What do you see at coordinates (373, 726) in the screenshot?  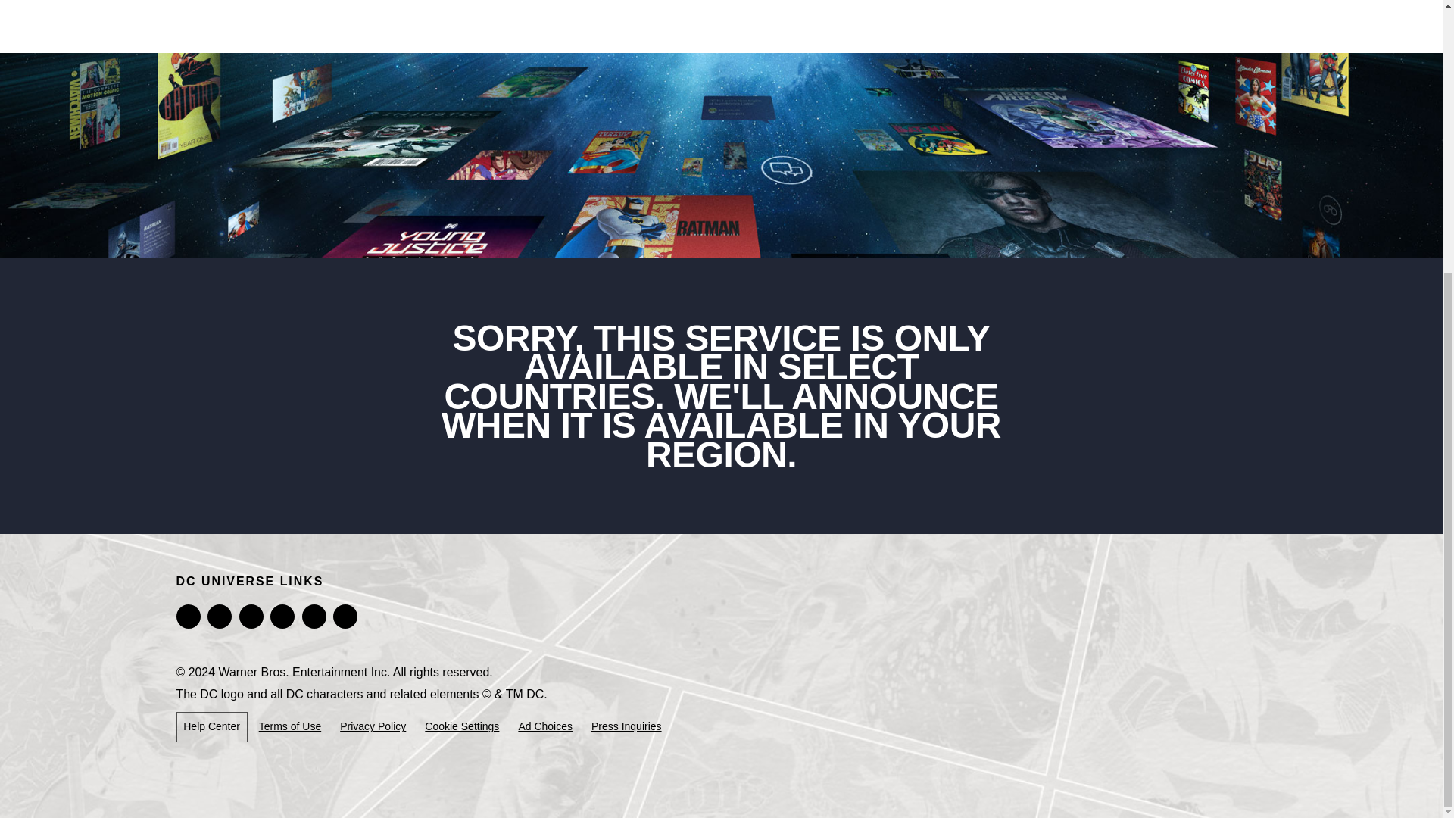 I see `Privacy Policy` at bounding box center [373, 726].